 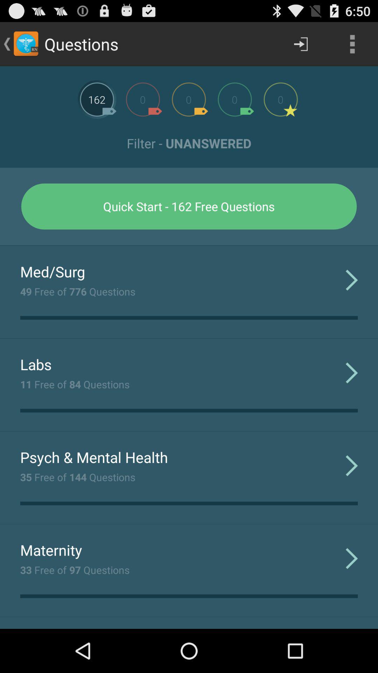 What do you see at coordinates (189, 245) in the screenshot?
I see `open the app above med/surg app` at bounding box center [189, 245].